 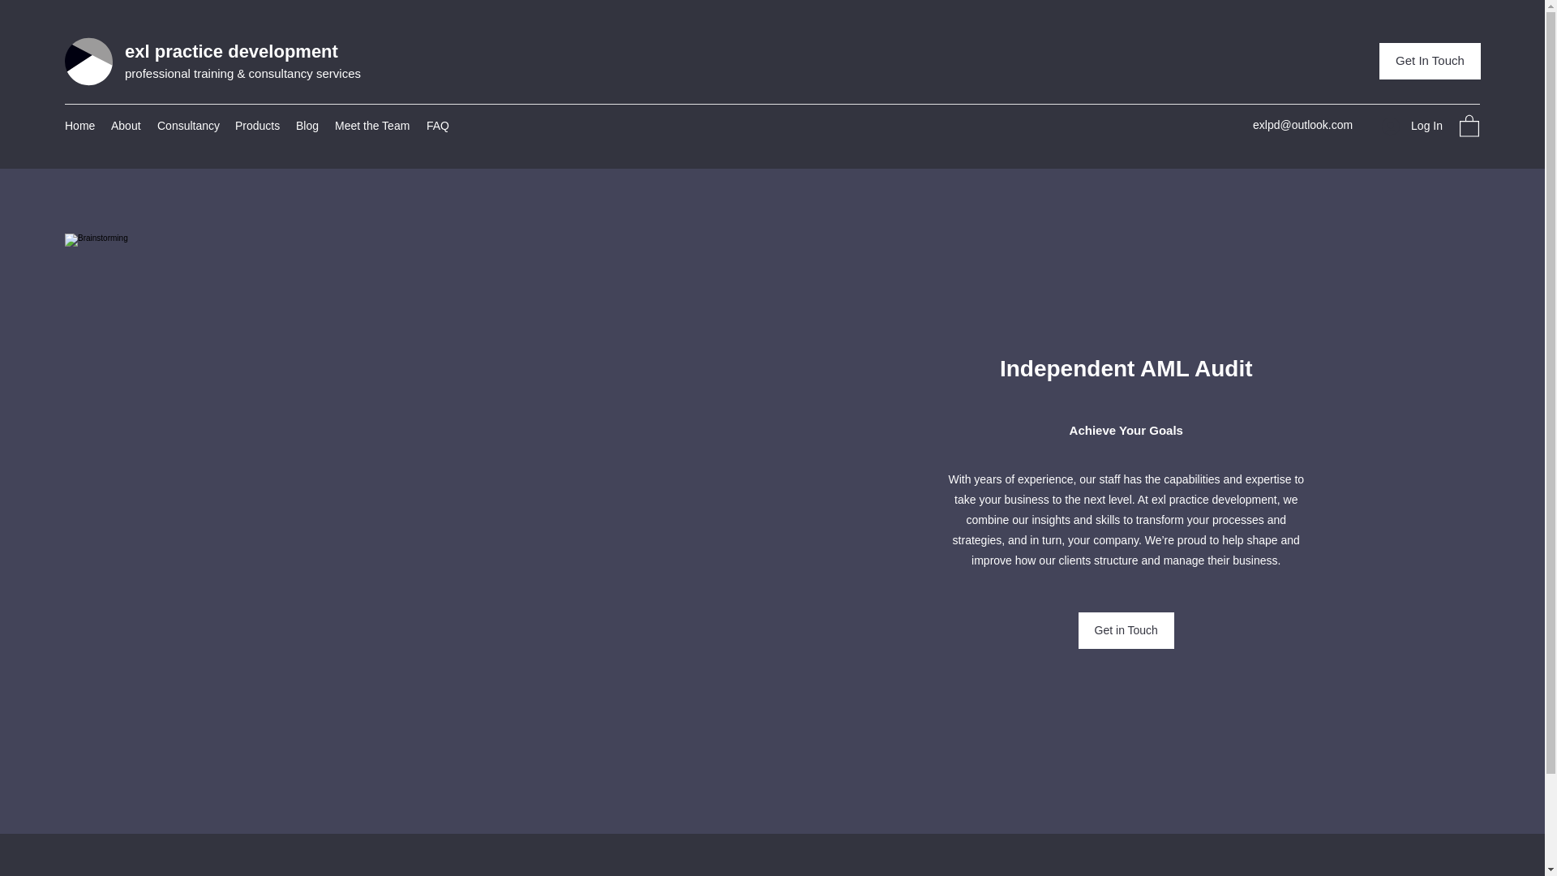 What do you see at coordinates (1412, 126) in the screenshot?
I see `Log In` at bounding box center [1412, 126].